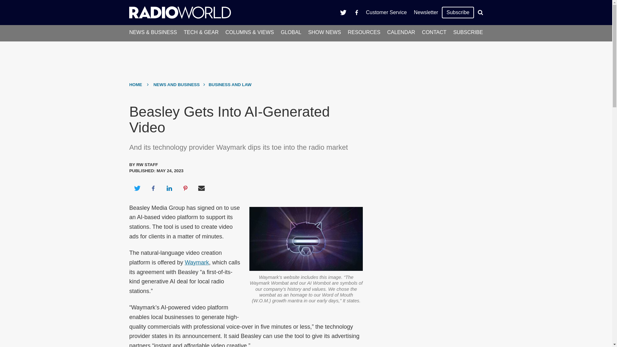  I want to click on Share on LinkedIn, so click(169, 188).